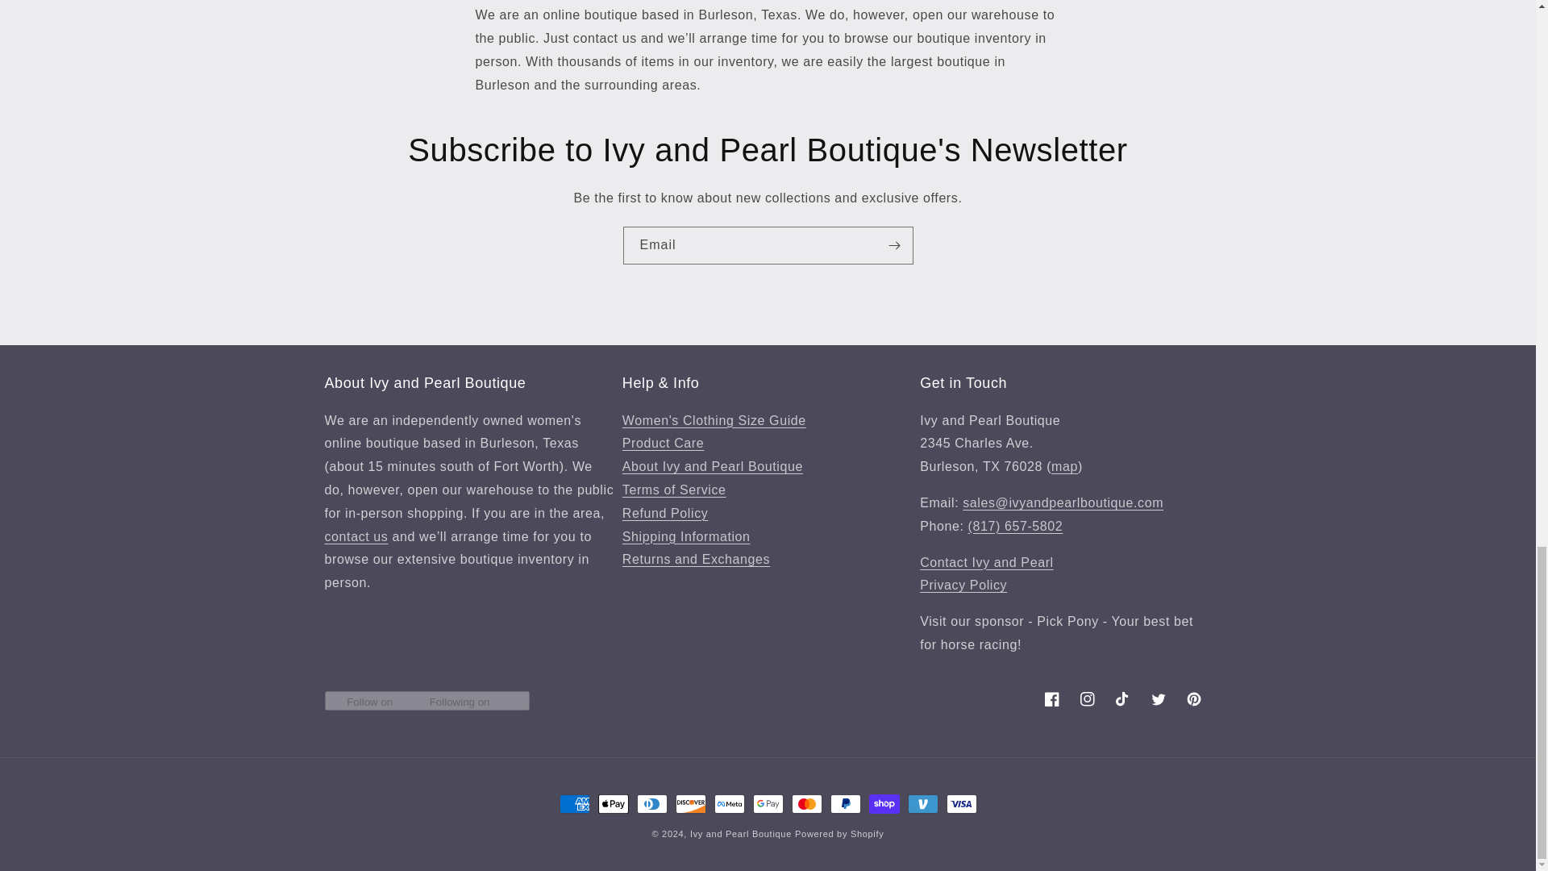  Describe the element at coordinates (963, 586) in the screenshot. I see `Privacy Policy` at that location.